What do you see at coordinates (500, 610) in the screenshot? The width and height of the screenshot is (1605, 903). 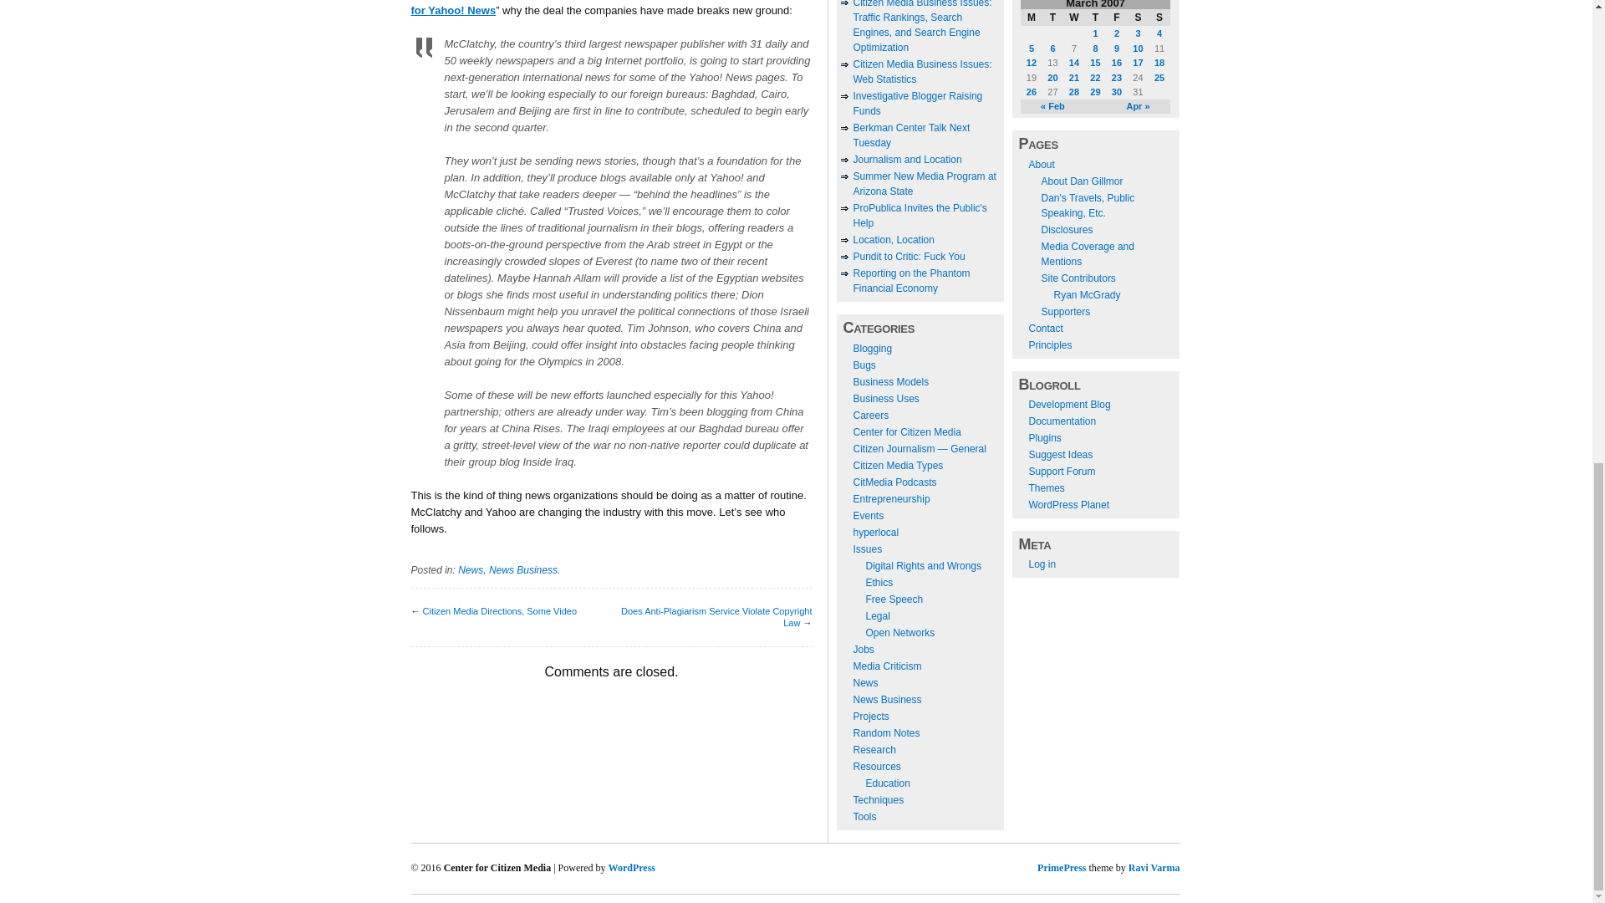 I see `Citizen Media Directions, Some Video` at bounding box center [500, 610].